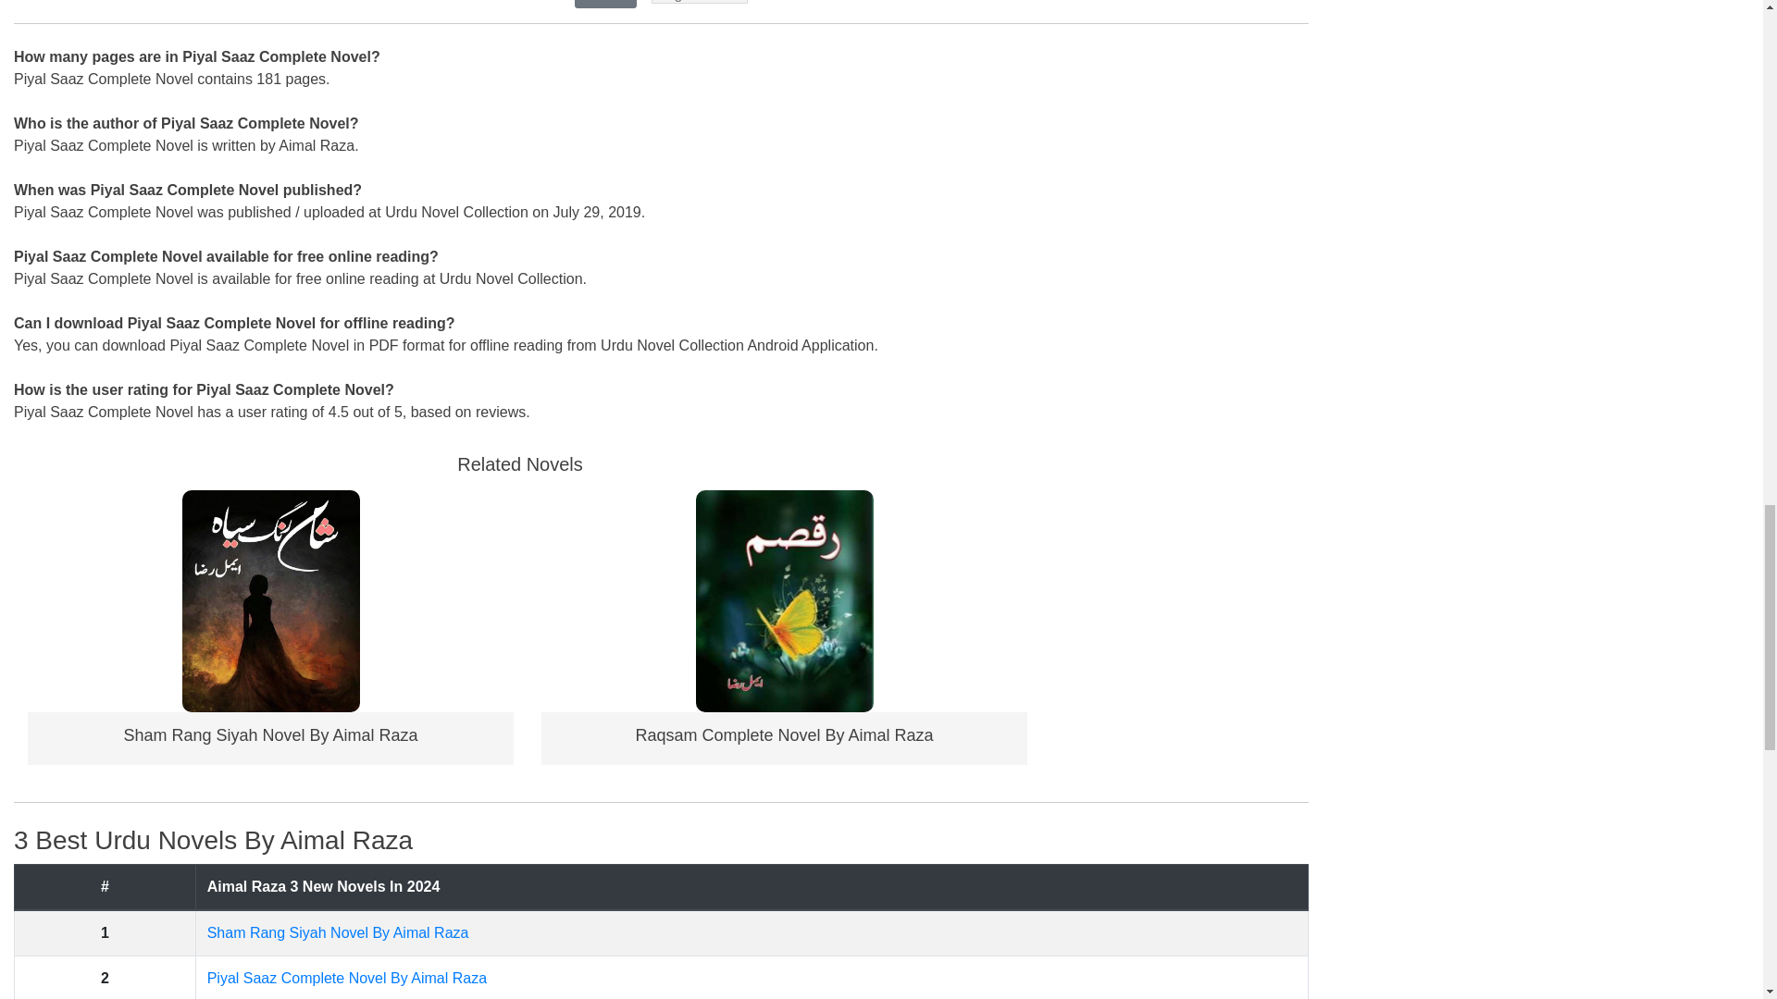 This screenshot has width=1777, height=999. Describe the element at coordinates (605, 4) in the screenshot. I see `Next` at that location.